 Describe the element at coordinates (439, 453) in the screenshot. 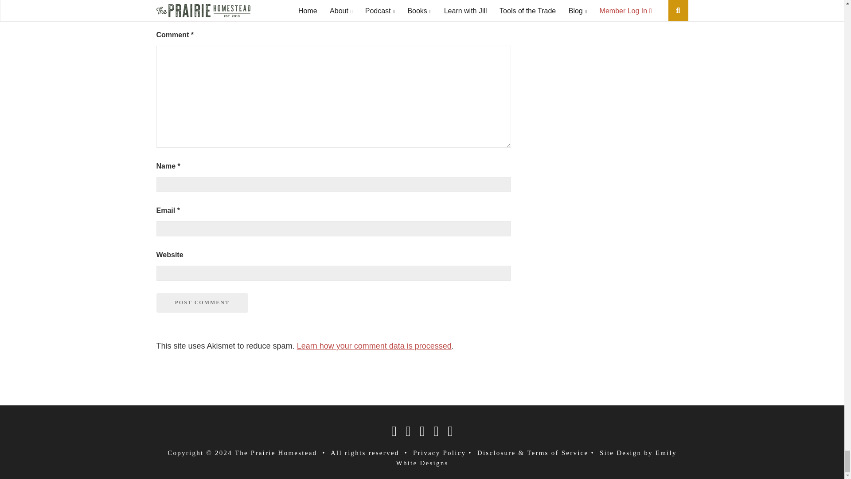

I see `privay policy` at that location.